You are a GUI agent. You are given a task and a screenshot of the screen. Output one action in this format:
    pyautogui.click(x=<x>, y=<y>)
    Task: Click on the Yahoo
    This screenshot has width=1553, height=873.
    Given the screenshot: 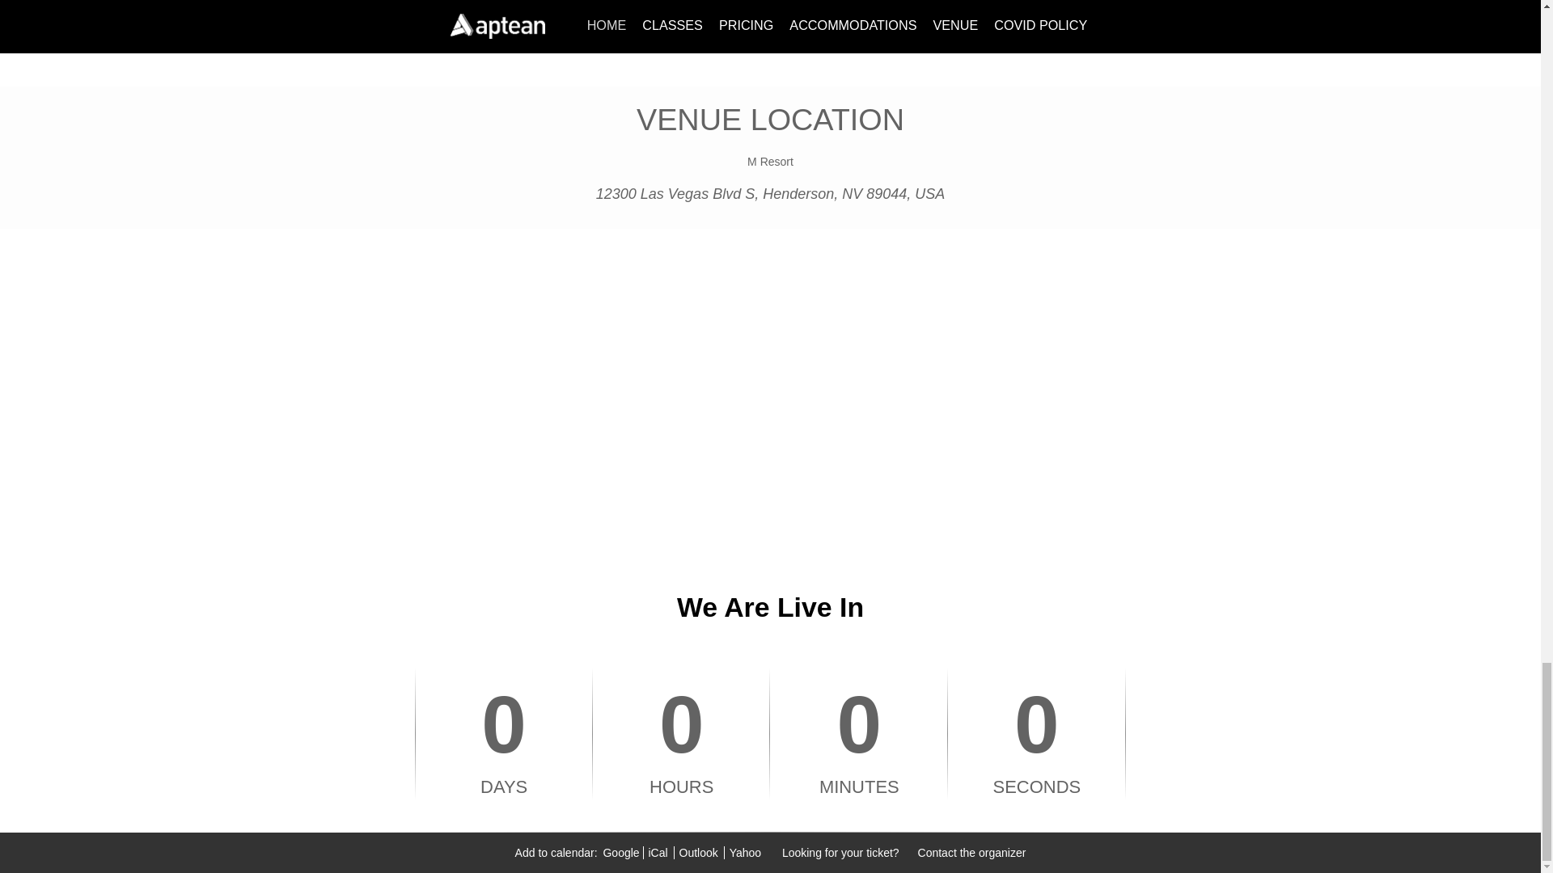 What is the action you would take?
    pyautogui.click(x=743, y=852)
    